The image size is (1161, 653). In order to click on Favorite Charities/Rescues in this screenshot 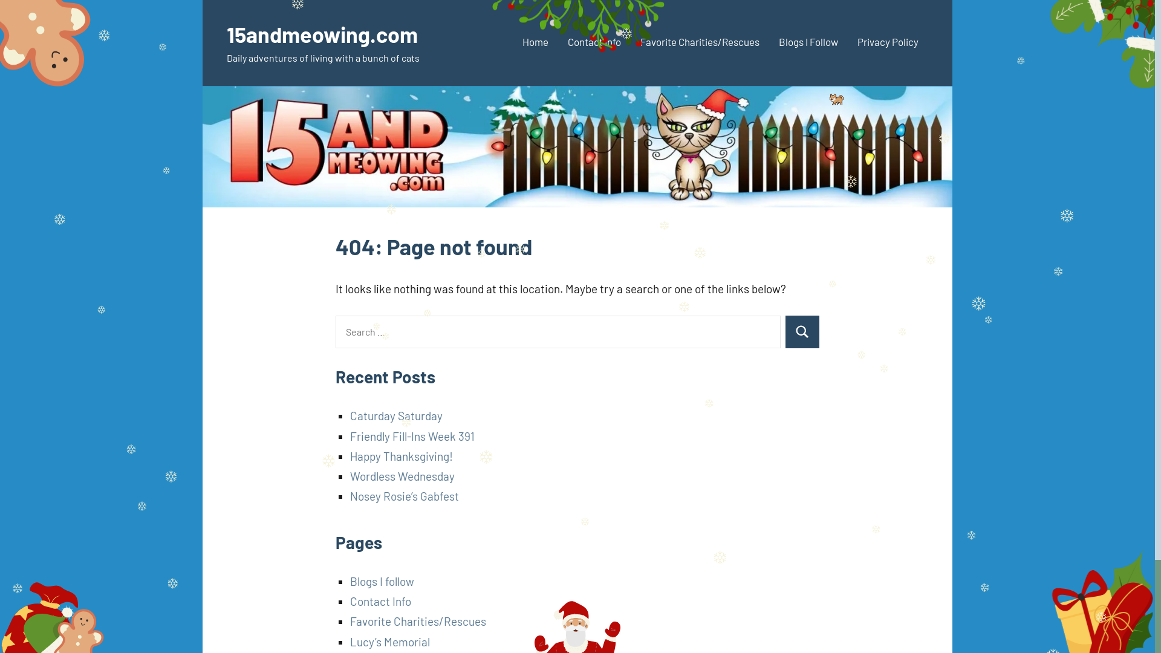, I will do `click(418, 622)`.